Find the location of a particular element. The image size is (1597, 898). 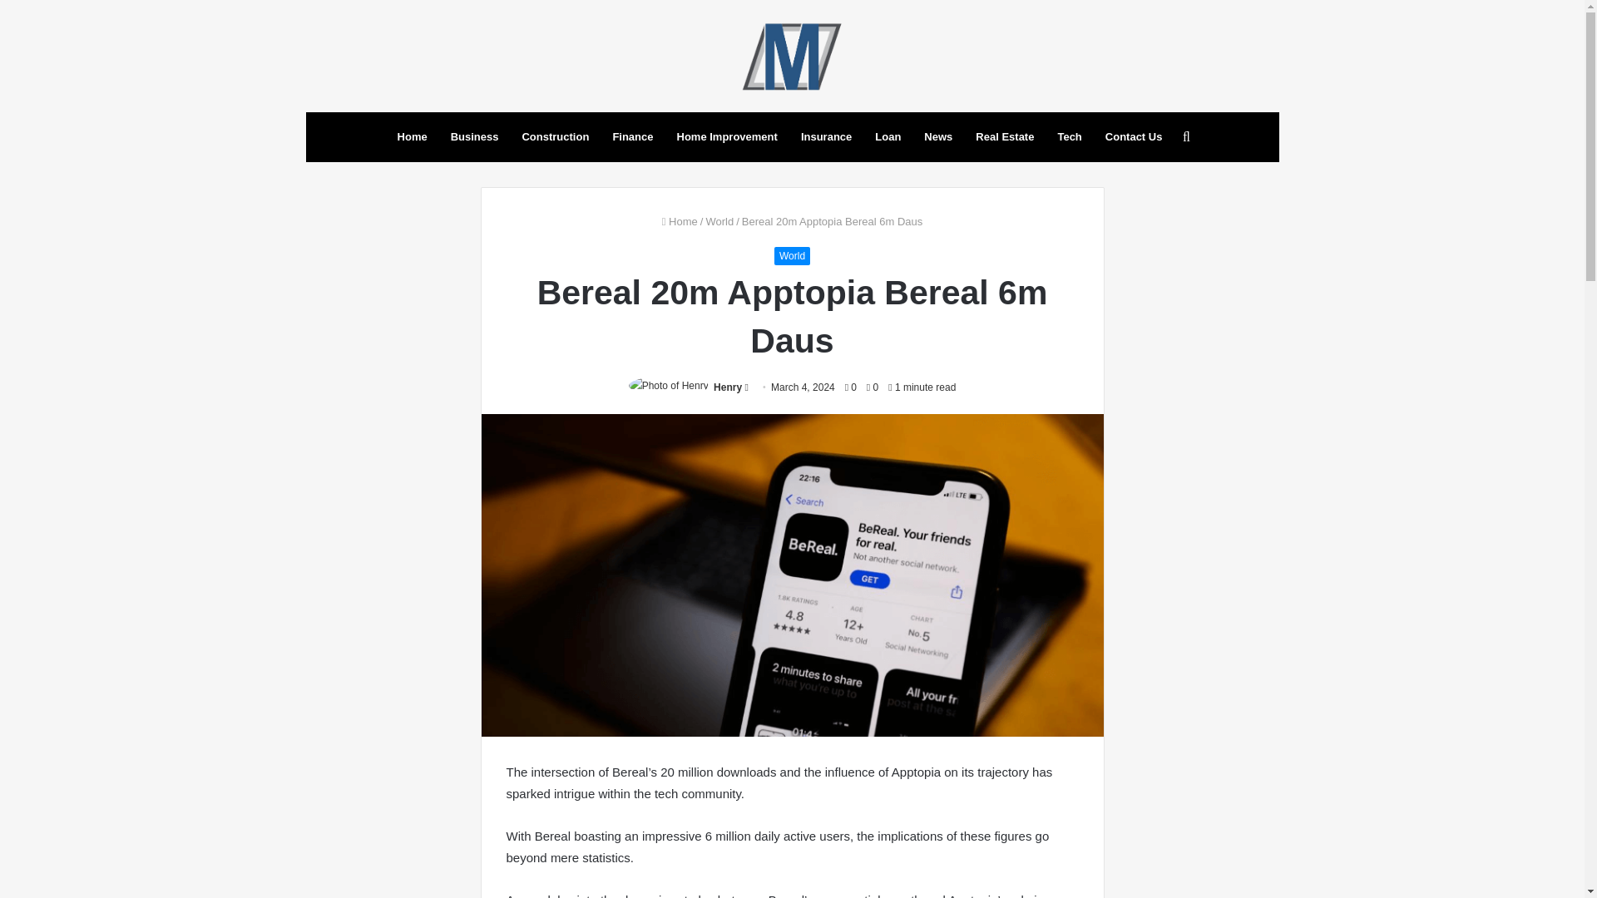

Construction is located at coordinates (554, 137).